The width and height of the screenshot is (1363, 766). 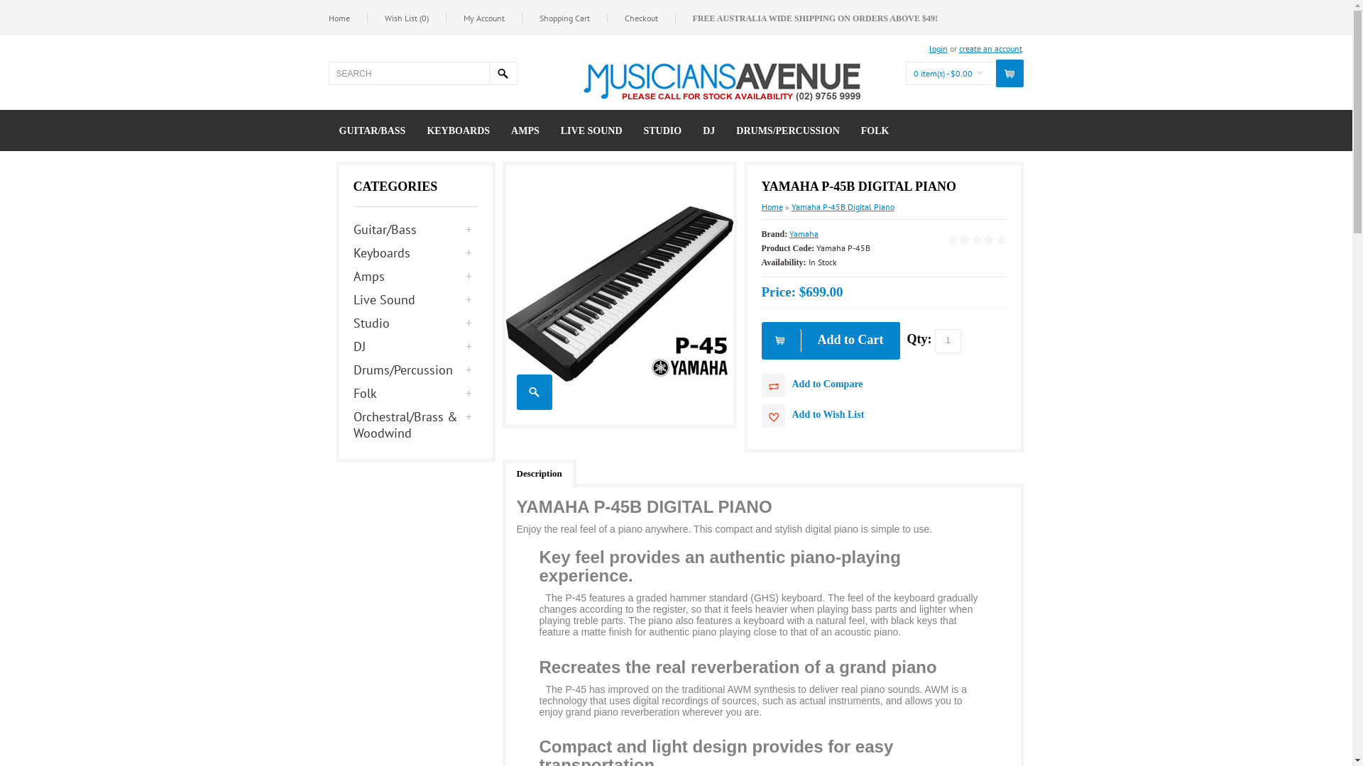 I want to click on Shopping Cart, so click(x=574, y=18).